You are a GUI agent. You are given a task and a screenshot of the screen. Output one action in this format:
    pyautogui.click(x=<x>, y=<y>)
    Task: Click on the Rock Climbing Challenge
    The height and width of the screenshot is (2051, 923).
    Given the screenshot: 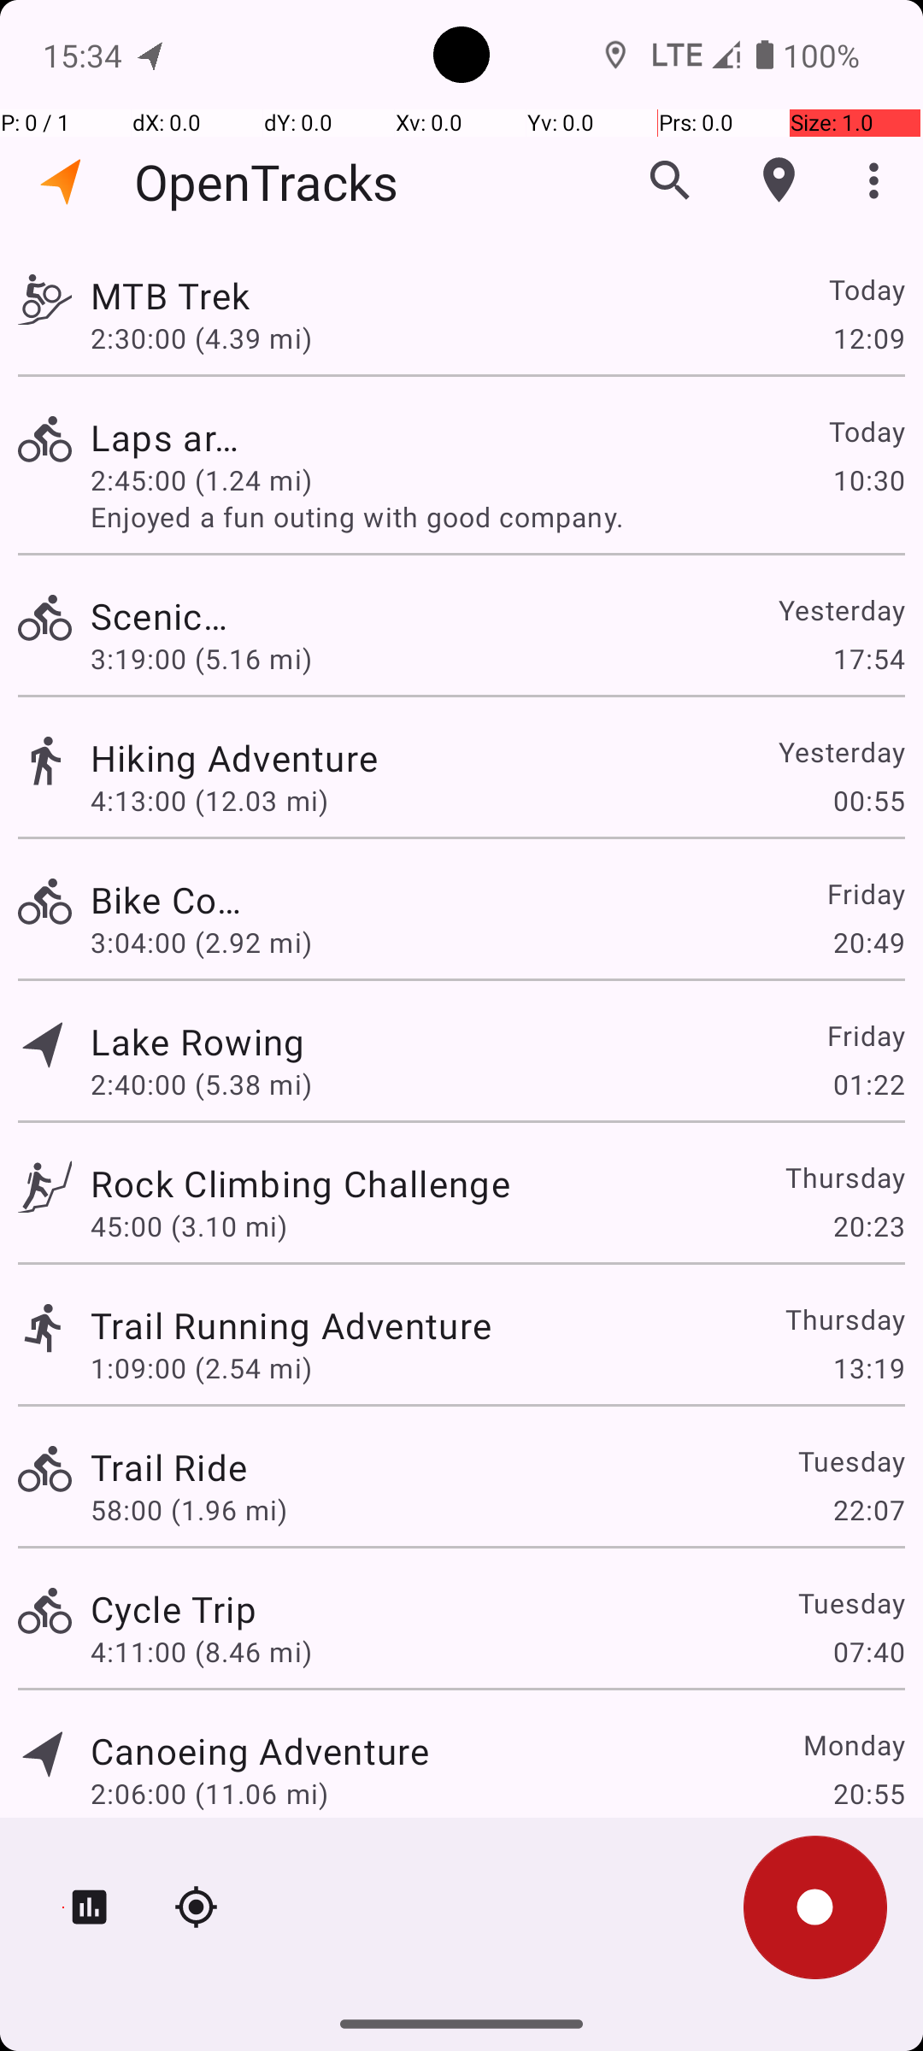 What is the action you would take?
    pyautogui.click(x=301, y=1183)
    